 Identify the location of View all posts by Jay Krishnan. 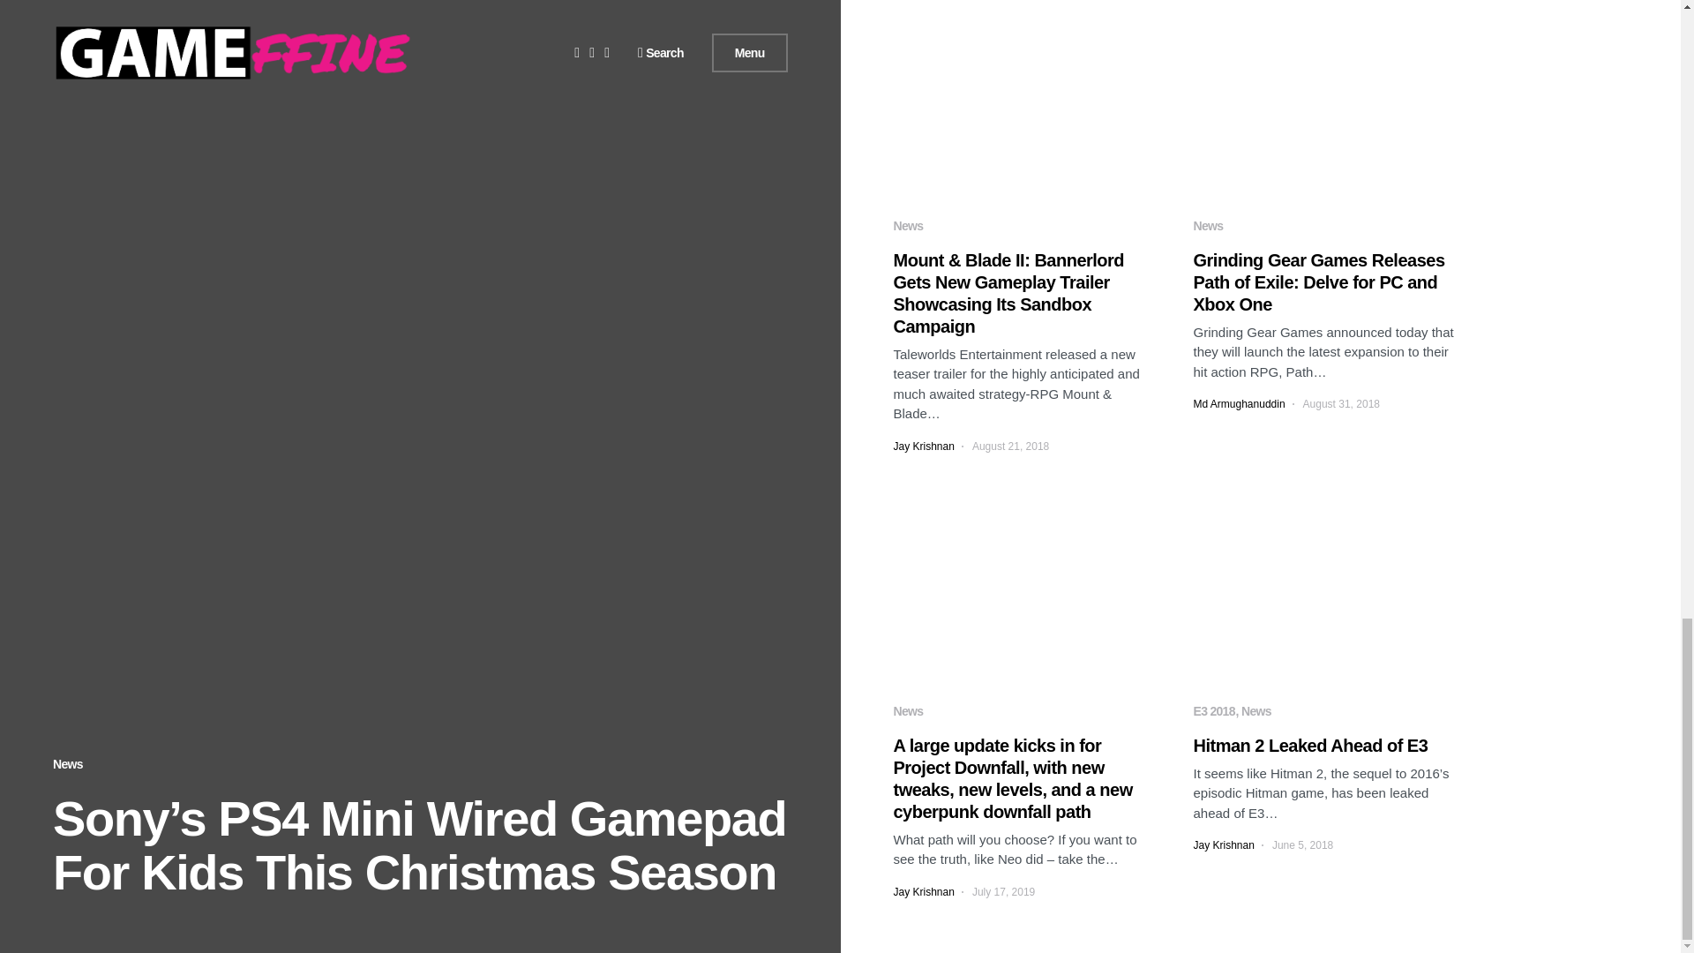
(923, 891).